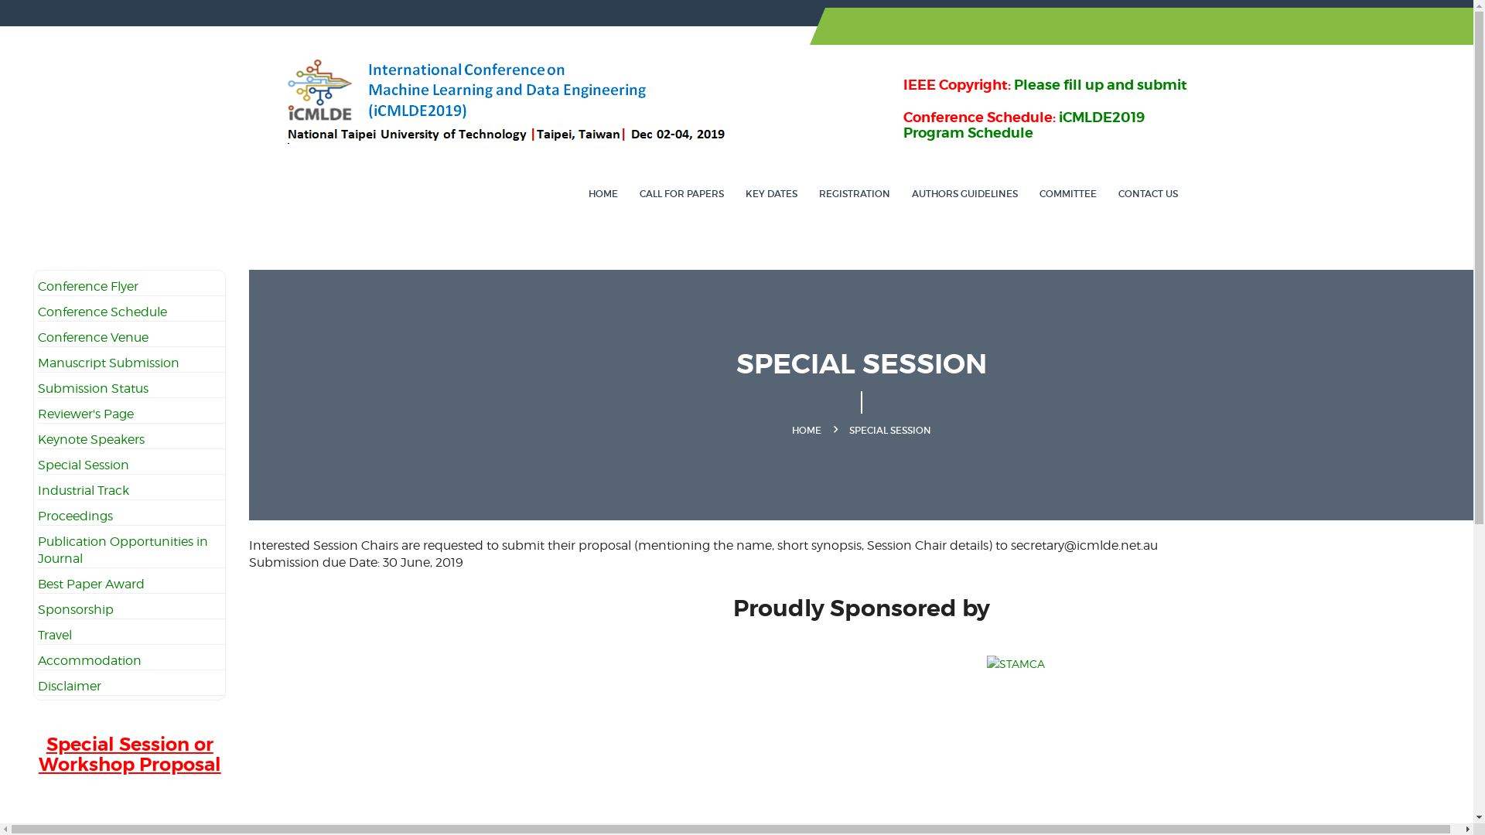 This screenshot has height=835, width=1485. I want to click on Industrial Track, so click(84, 490).